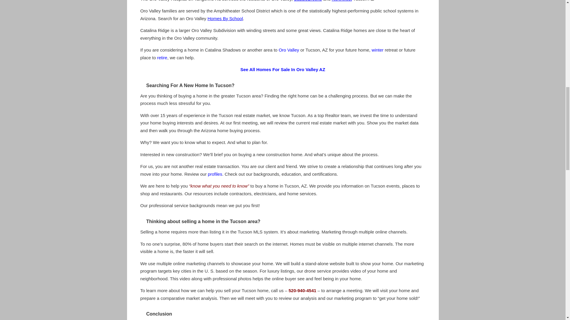  I want to click on retire, so click(162, 57).